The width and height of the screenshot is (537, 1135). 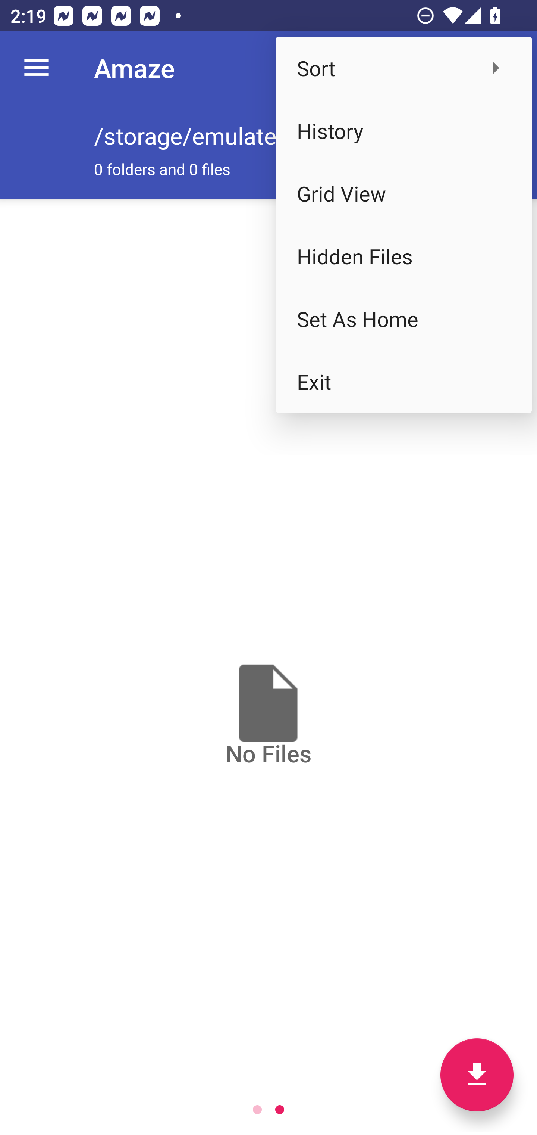 I want to click on History, so click(x=403, y=131).